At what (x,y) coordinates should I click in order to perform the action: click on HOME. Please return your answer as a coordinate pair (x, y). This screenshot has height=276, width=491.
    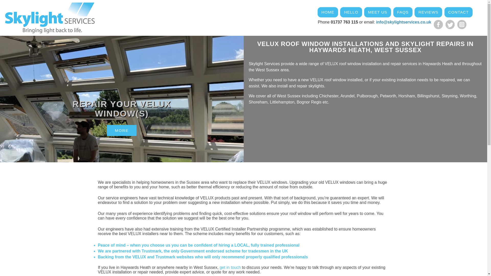
    Looking at the image, I should click on (328, 12).